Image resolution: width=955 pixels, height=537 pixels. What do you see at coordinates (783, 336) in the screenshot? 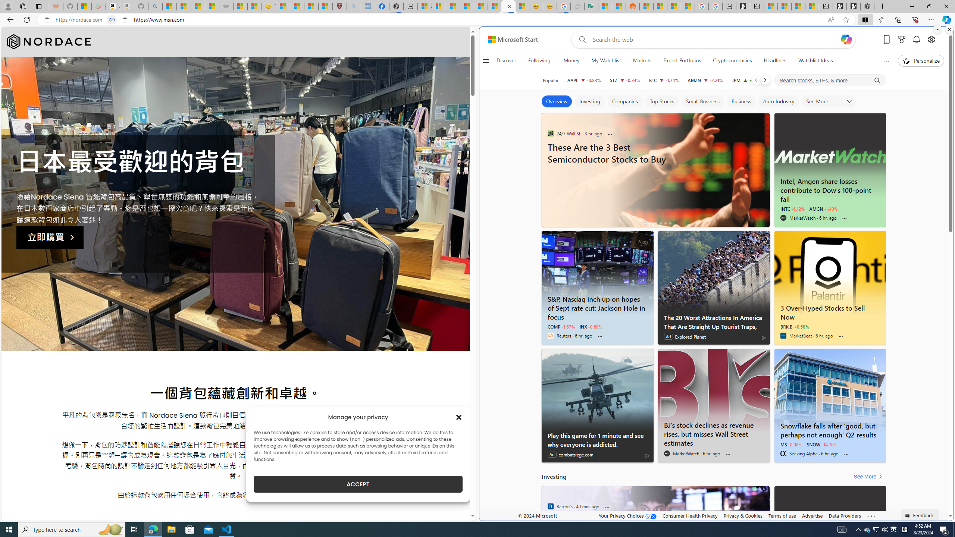
I see `MarketBeat` at bounding box center [783, 336].